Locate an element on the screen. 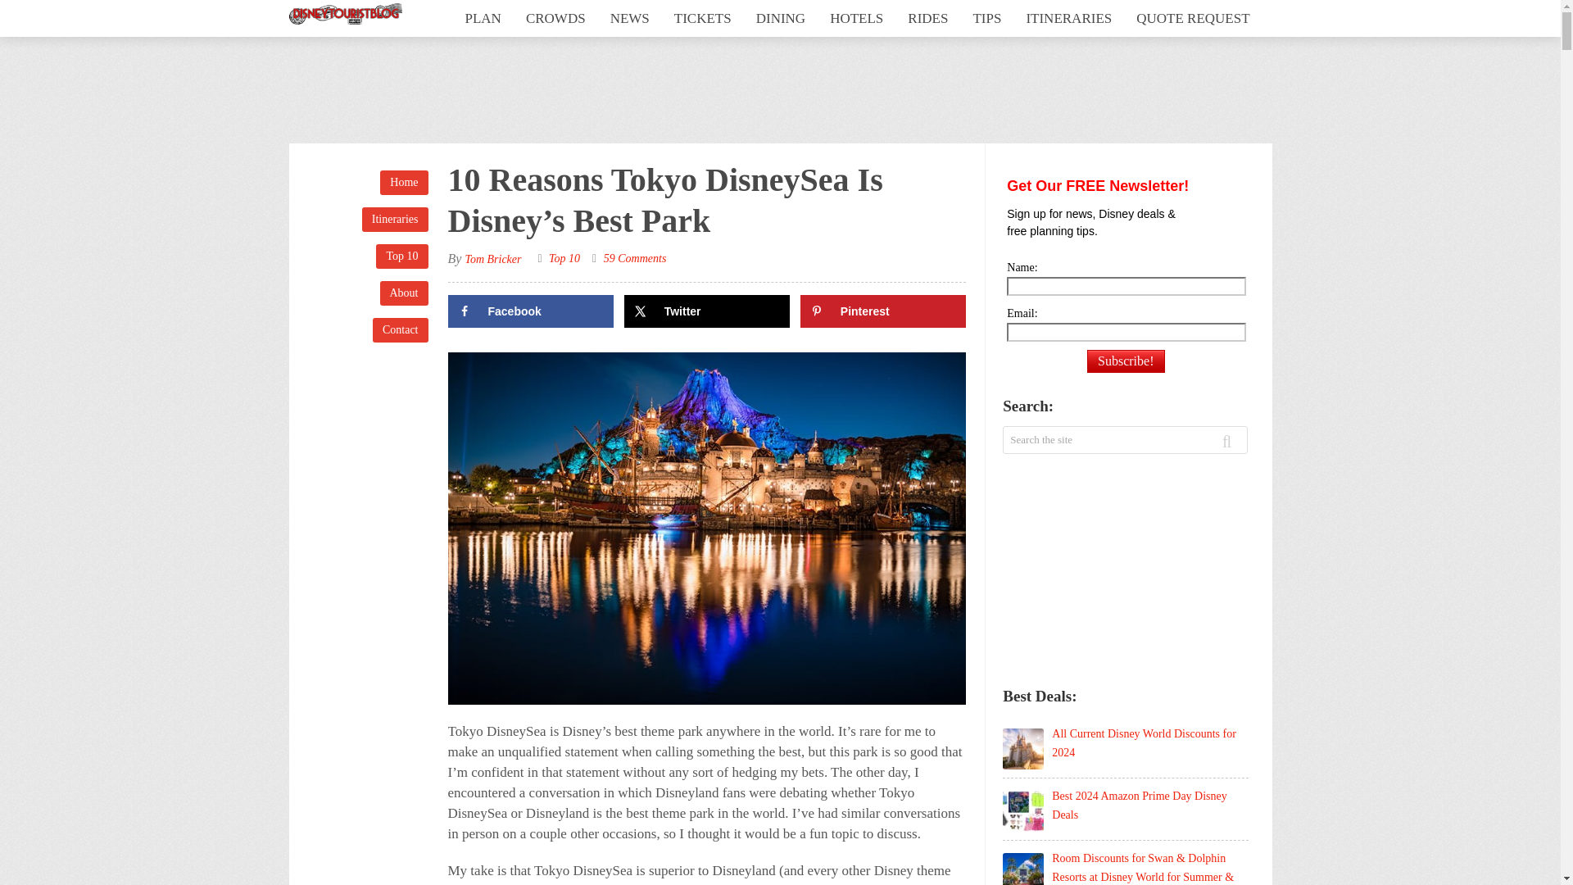 The image size is (1573, 885). Search the site is located at coordinates (1077, 439).